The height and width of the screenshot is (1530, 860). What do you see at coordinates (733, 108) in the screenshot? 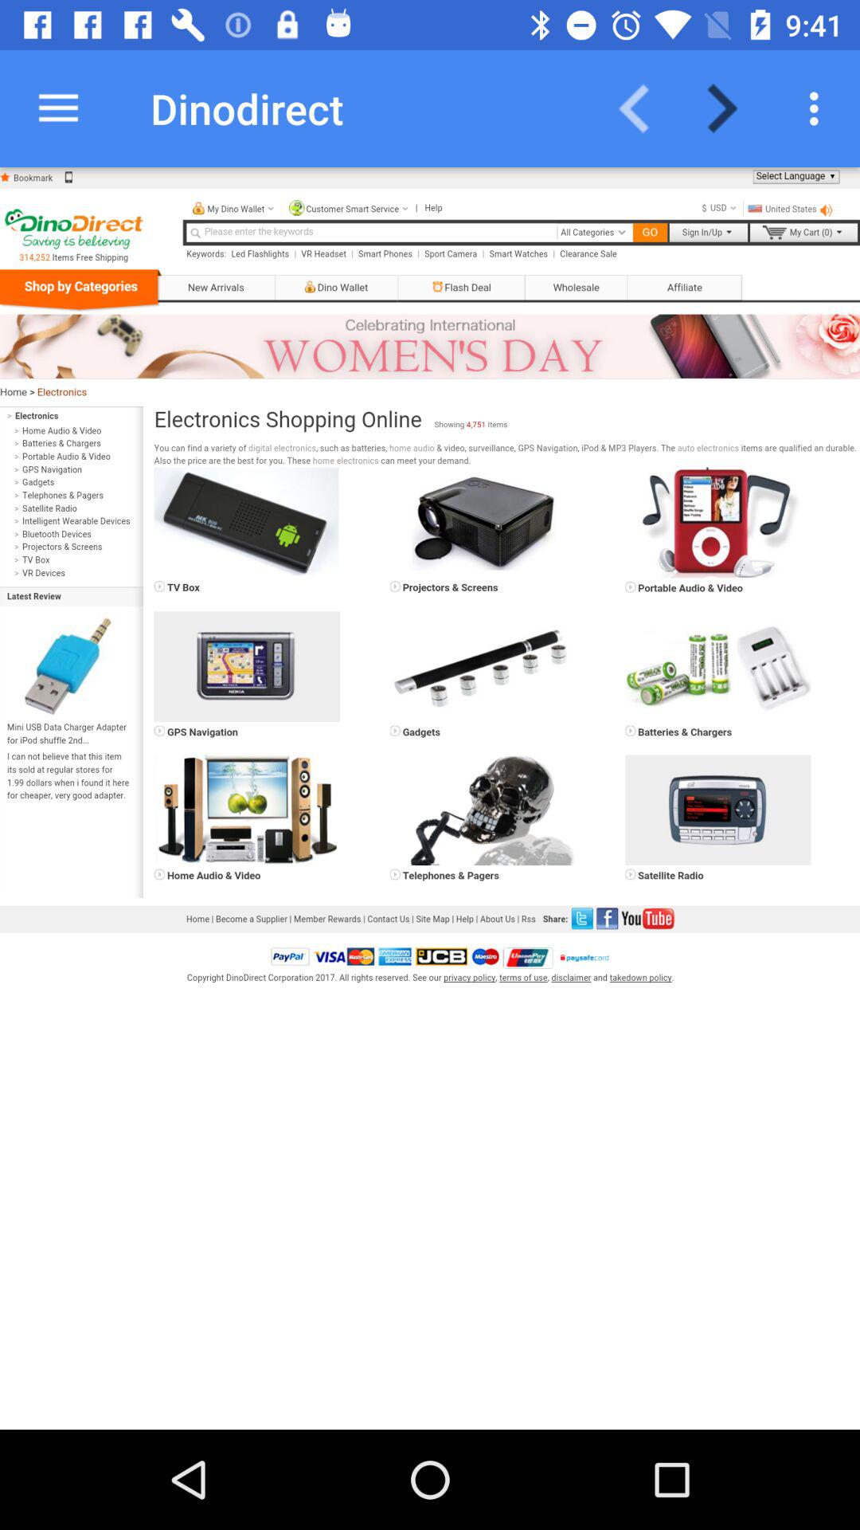
I see `go forward` at bounding box center [733, 108].